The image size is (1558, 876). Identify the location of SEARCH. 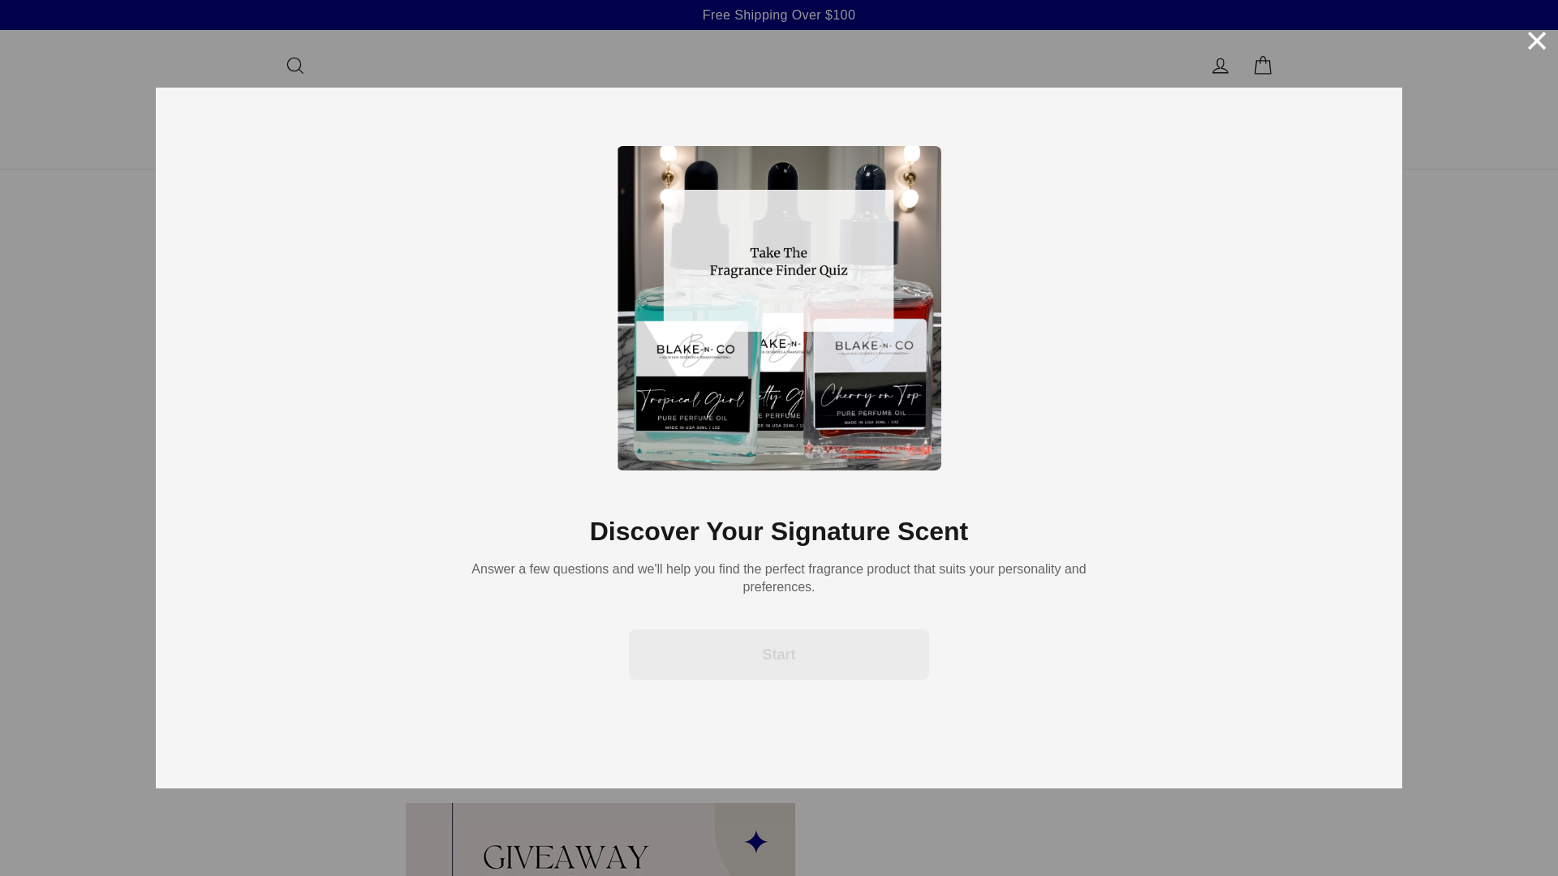
(295, 65).